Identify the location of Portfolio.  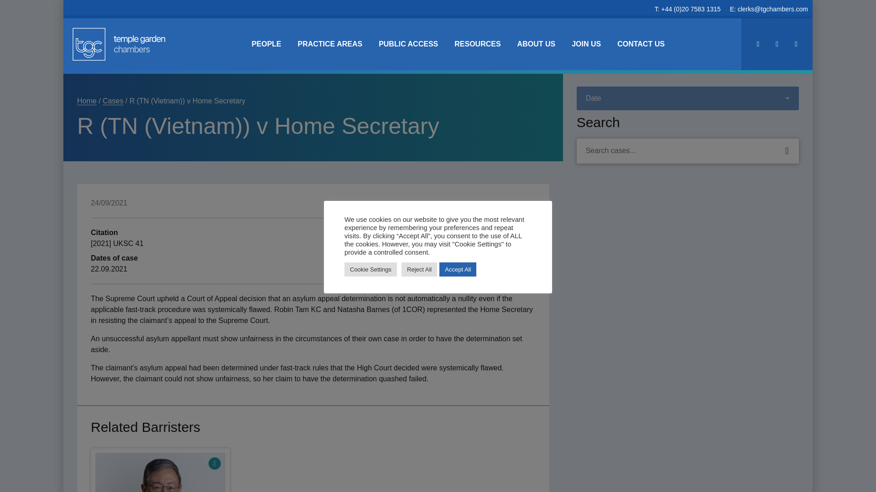
(214, 464).